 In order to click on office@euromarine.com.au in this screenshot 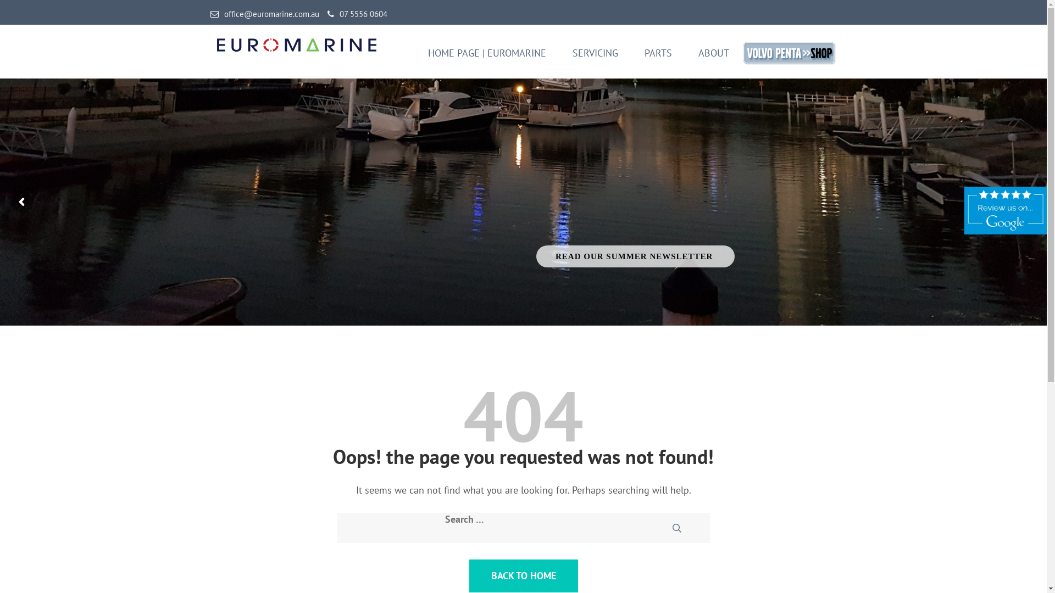, I will do `click(264, 14)`.